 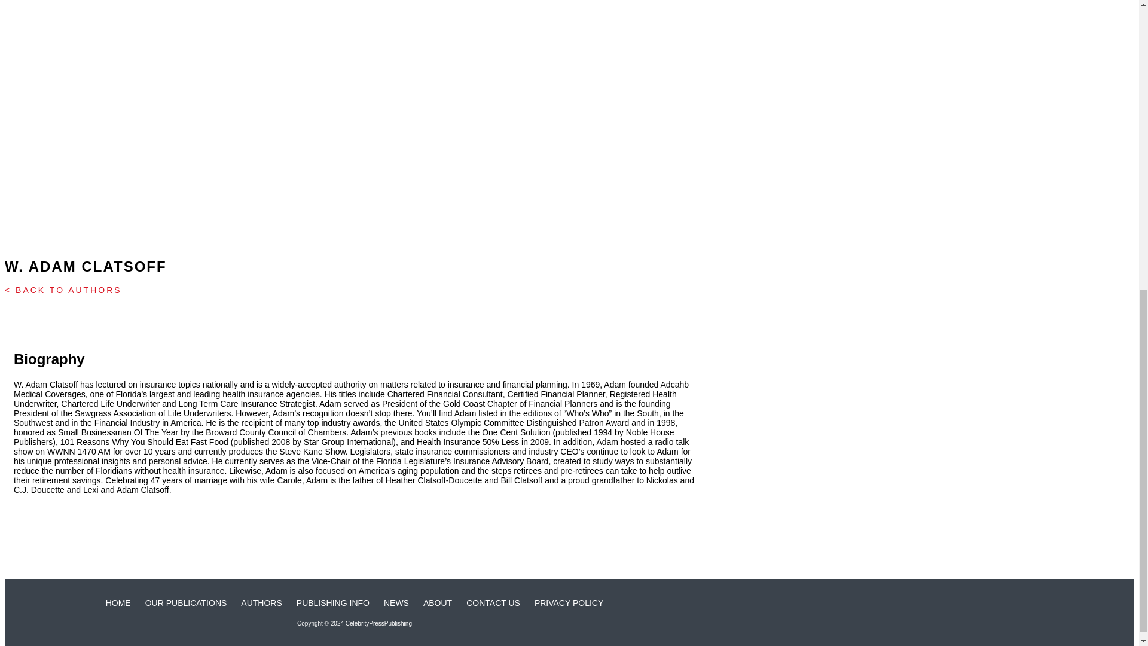 What do you see at coordinates (493, 603) in the screenshot?
I see `CONTACT US` at bounding box center [493, 603].